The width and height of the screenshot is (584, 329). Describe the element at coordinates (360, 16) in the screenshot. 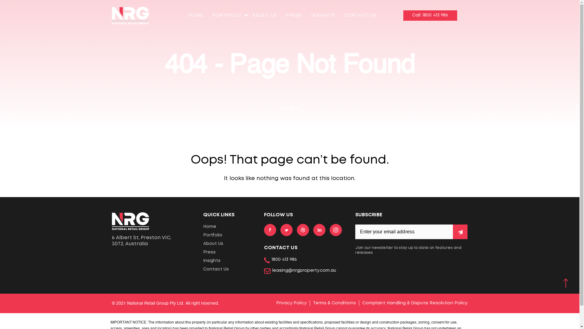

I see `CONTACT US` at that location.